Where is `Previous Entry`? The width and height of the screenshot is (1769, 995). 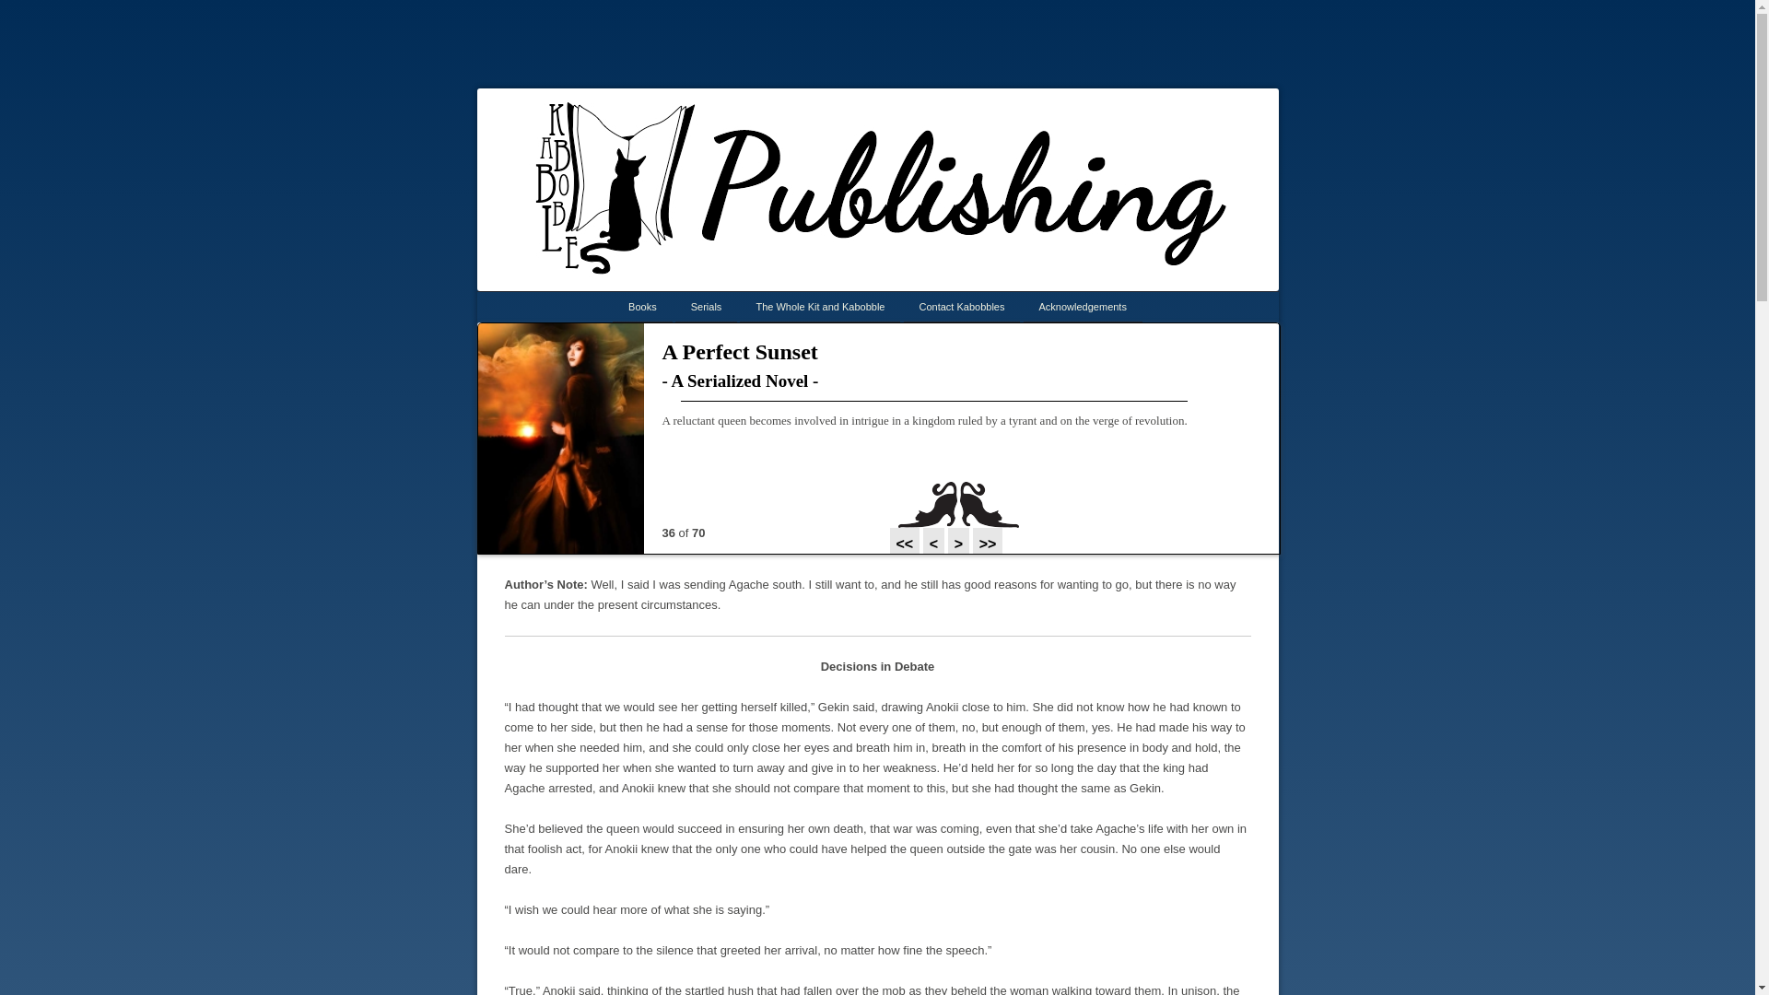
Previous Entry is located at coordinates (936, 545).